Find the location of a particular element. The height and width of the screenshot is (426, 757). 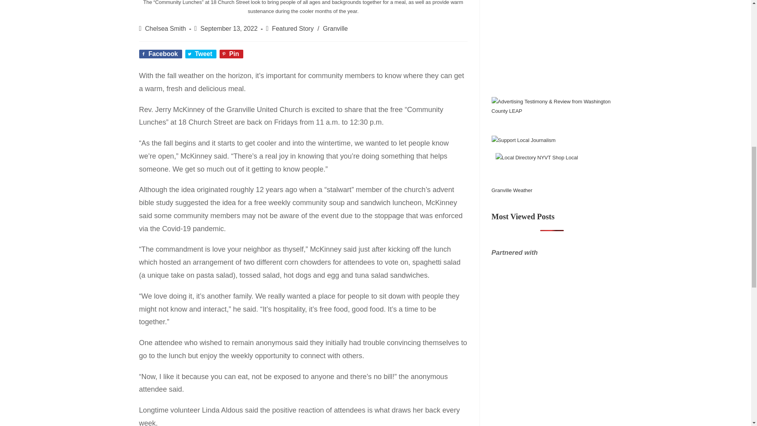

Share on Pinterest is located at coordinates (231, 54).